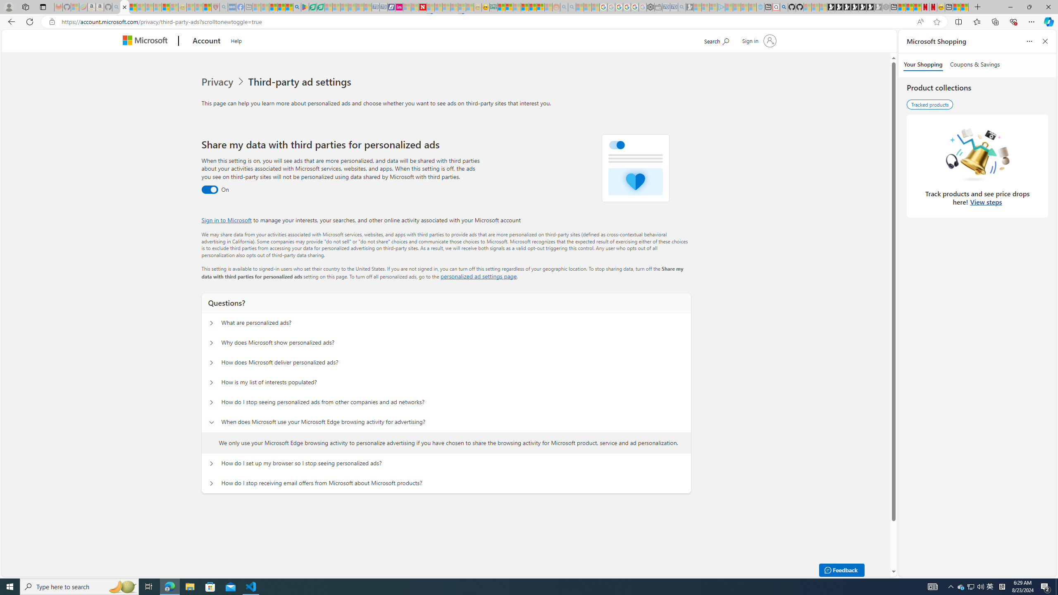 This screenshot has width=1058, height=595. I want to click on Questions? Why does Microsoft show personalized ads?, so click(211, 343).